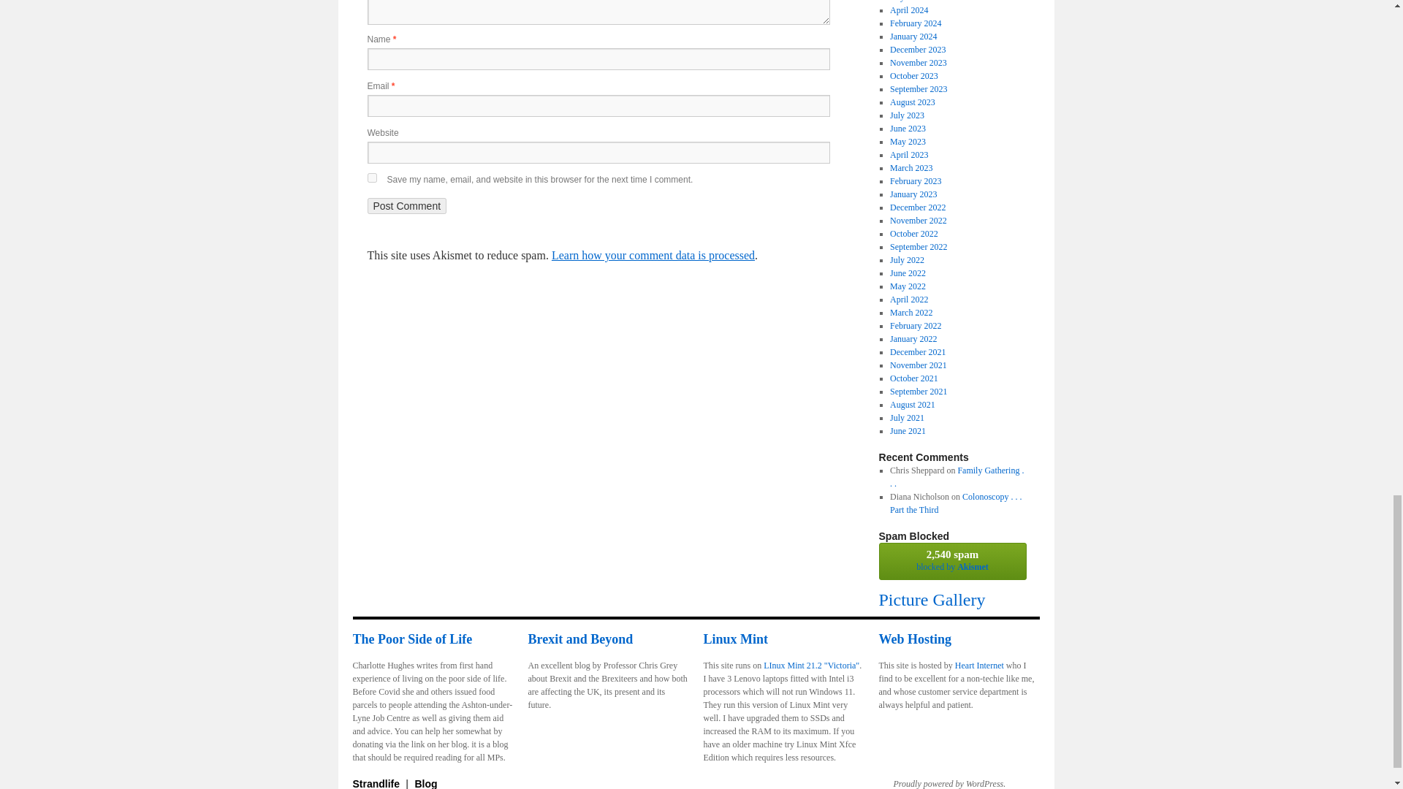 This screenshot has height=789, width=1403. Describe the element at coordinates (653, 255) in the screenshot. I see `Learn how your comment data is processed` at that location.